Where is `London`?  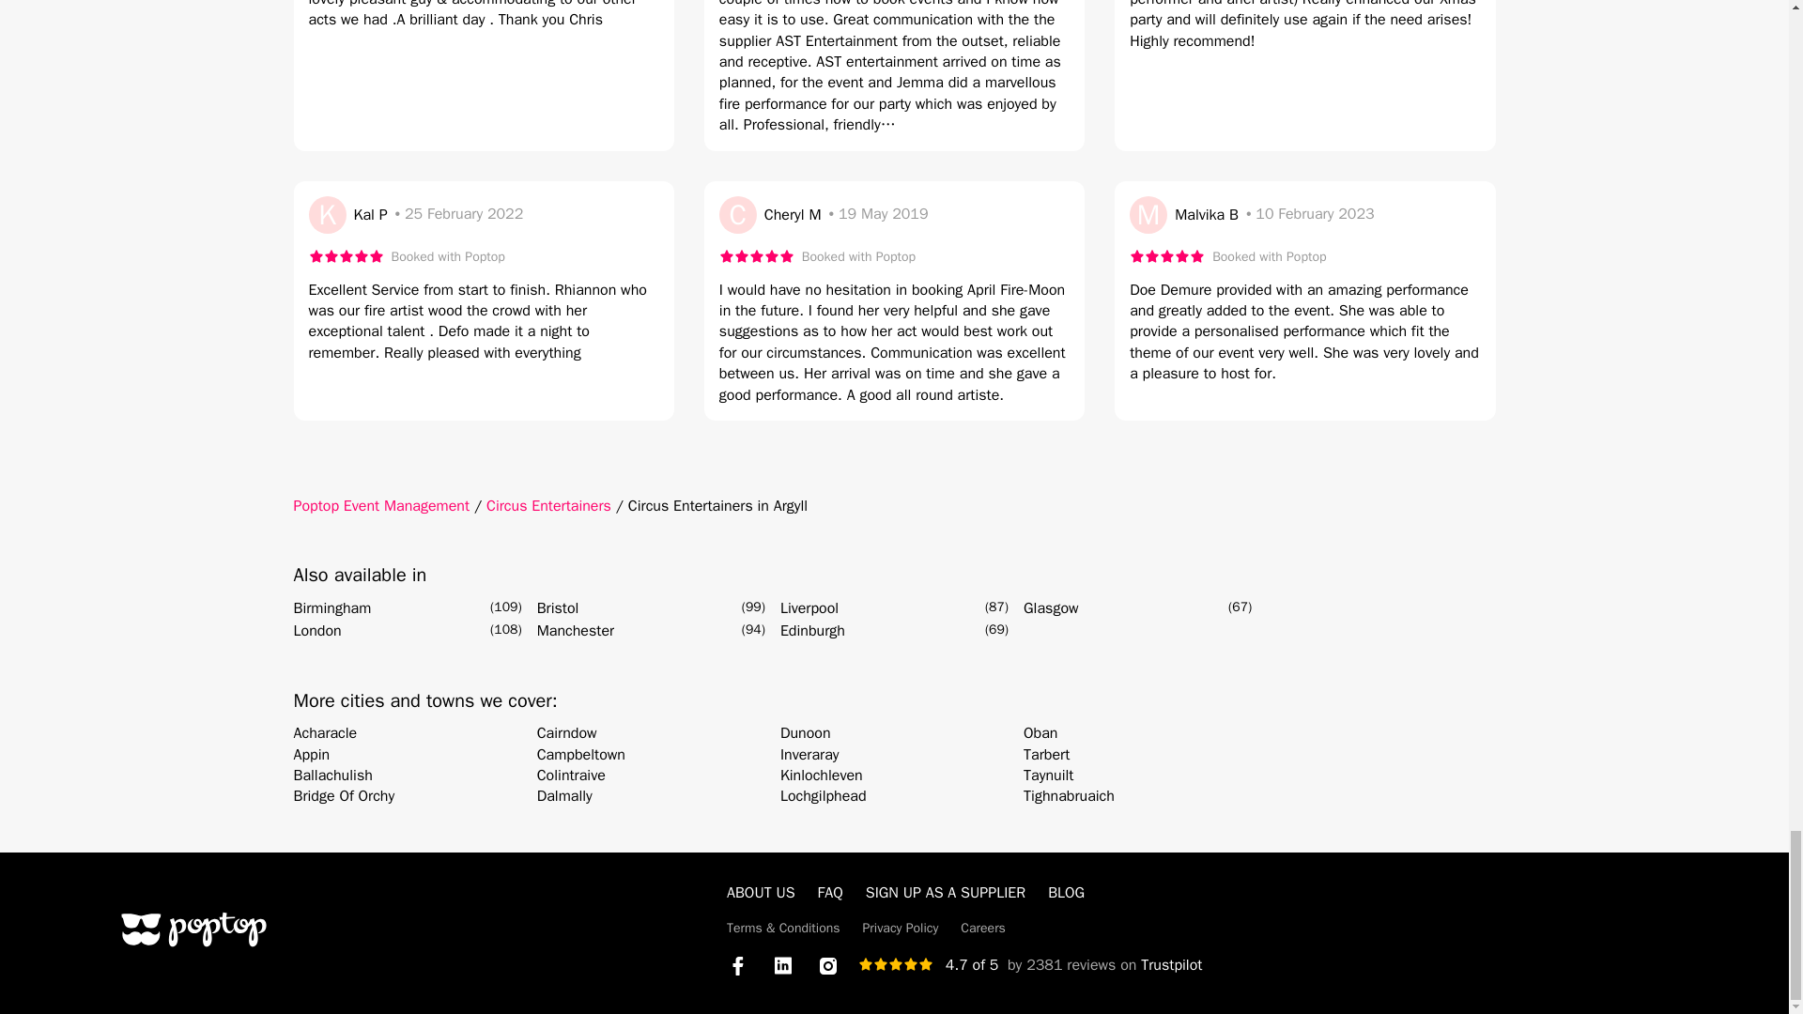 London is located at coordinates (316, 630).